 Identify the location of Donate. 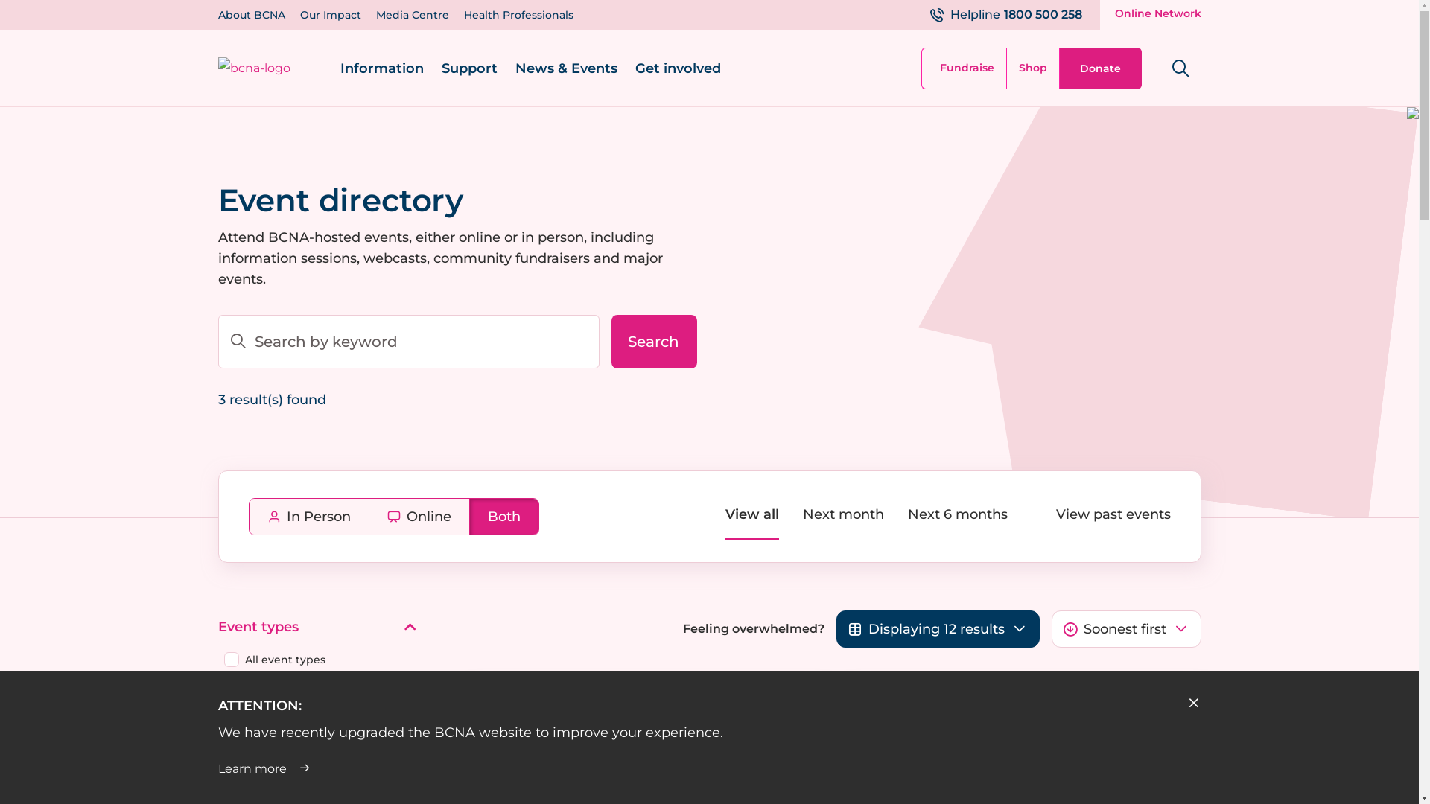
(1100, 68).